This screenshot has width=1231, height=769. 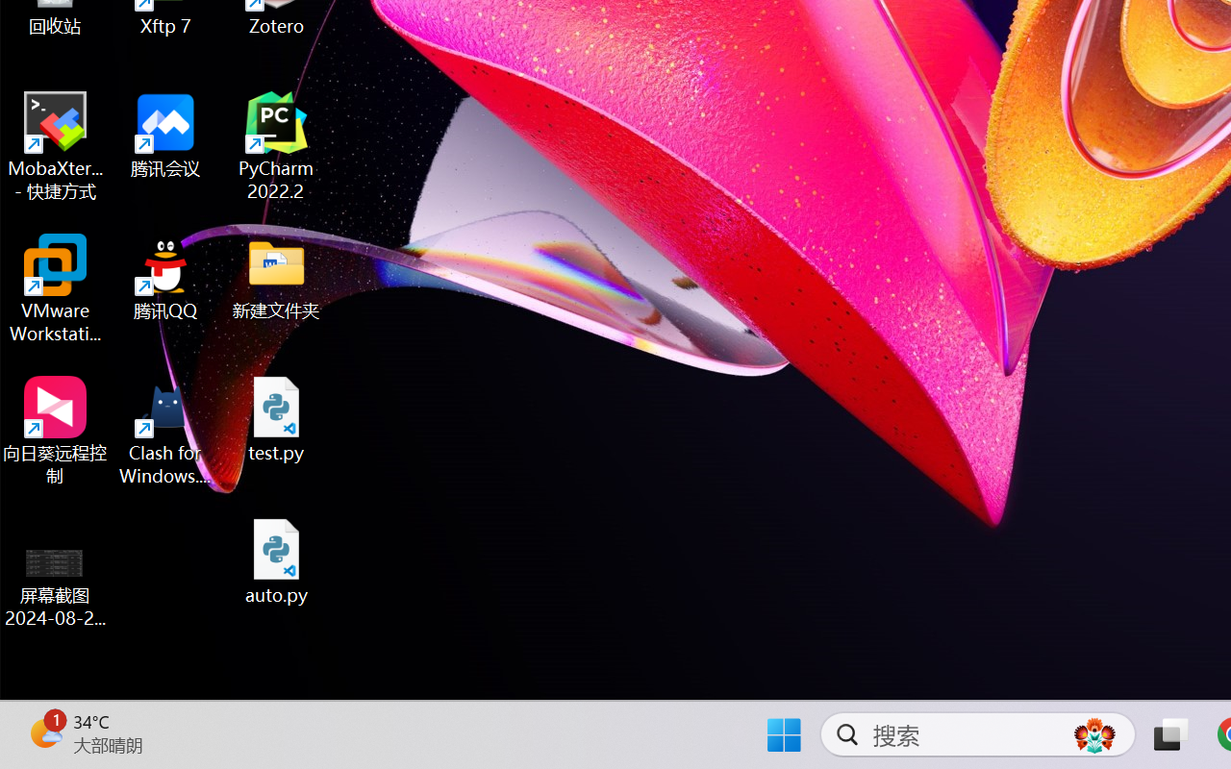 I want to click on PyCharm 2022.2, so click(x=277, y=146).